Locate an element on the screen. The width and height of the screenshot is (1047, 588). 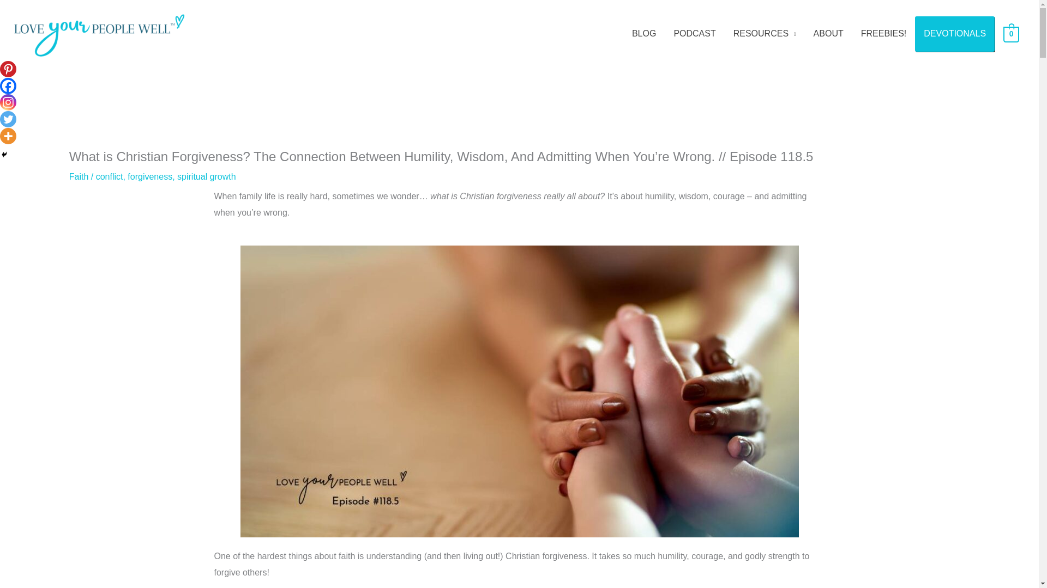
DEVOTIONALS is located at coordinates (955, 34).